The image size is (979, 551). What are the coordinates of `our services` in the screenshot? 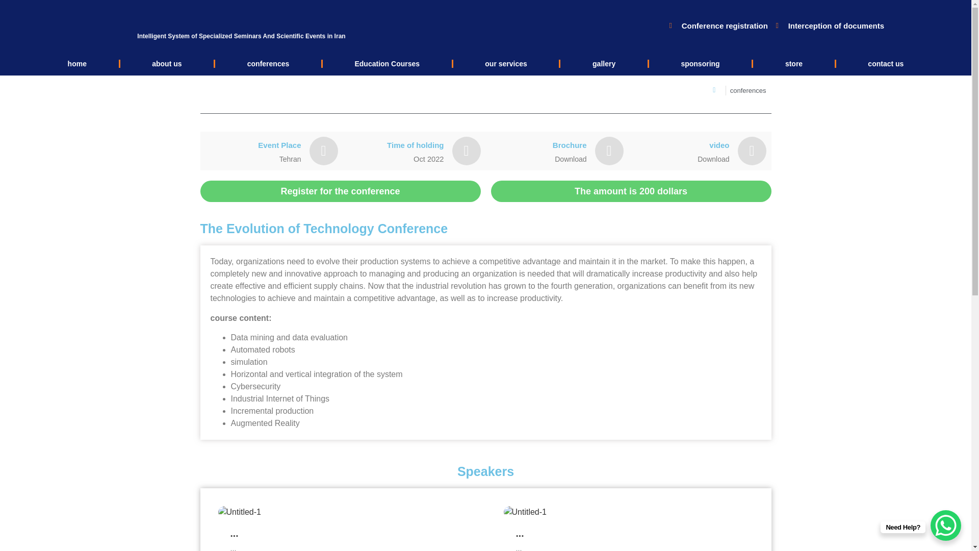 It's located at (506, 63).